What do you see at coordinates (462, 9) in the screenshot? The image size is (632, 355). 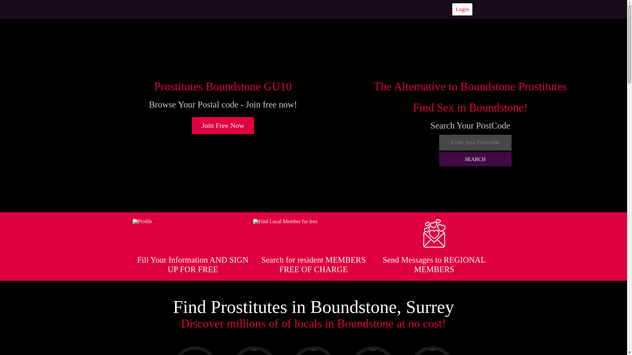 I see `Login` at bounding box center [462, 9].